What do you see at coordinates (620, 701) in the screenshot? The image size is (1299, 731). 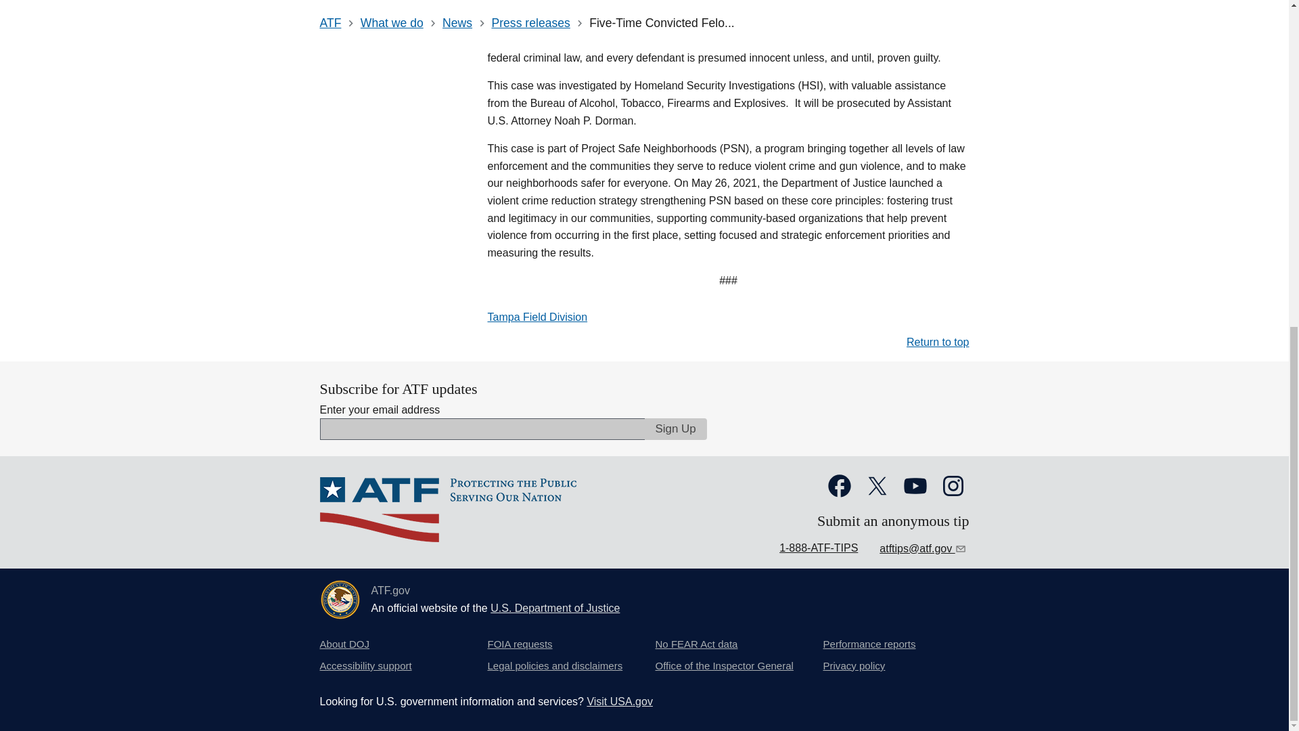 I see `Visit USA.gov` at bounding box center [620, 701].